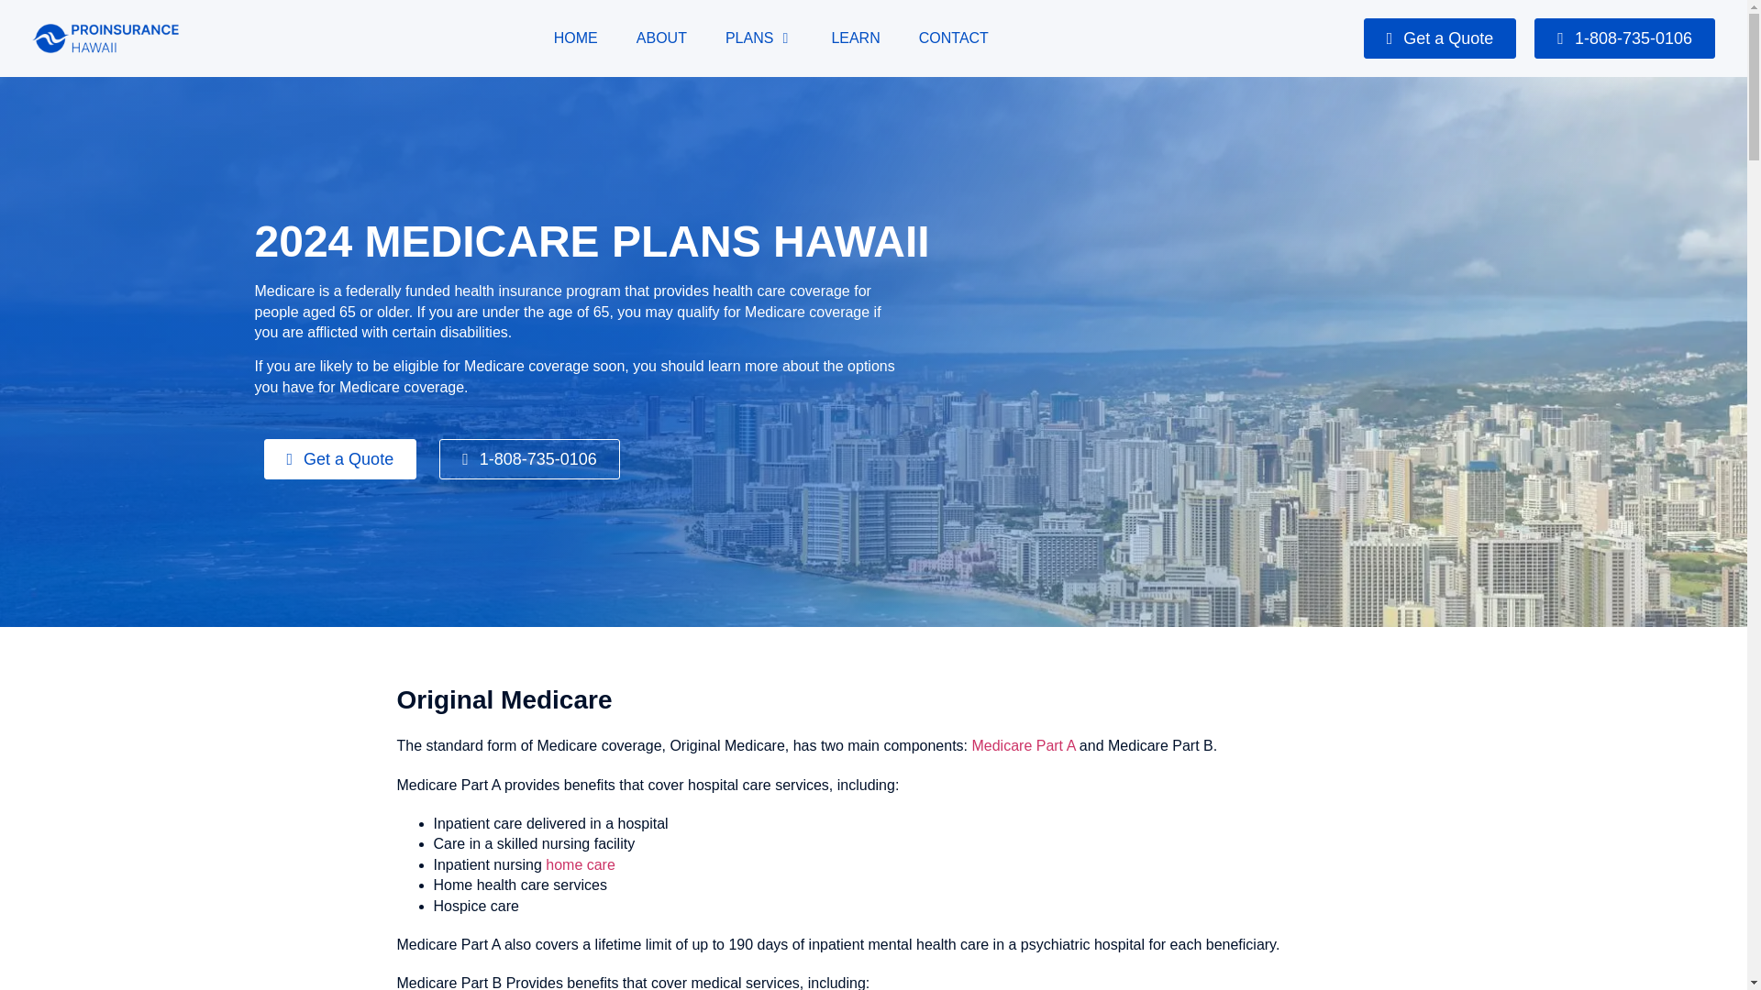 The image size is (1761, 990). Describe the element at coordinates (1624, 38) in the screenshot. I see `1-808-735-0106` at that location.